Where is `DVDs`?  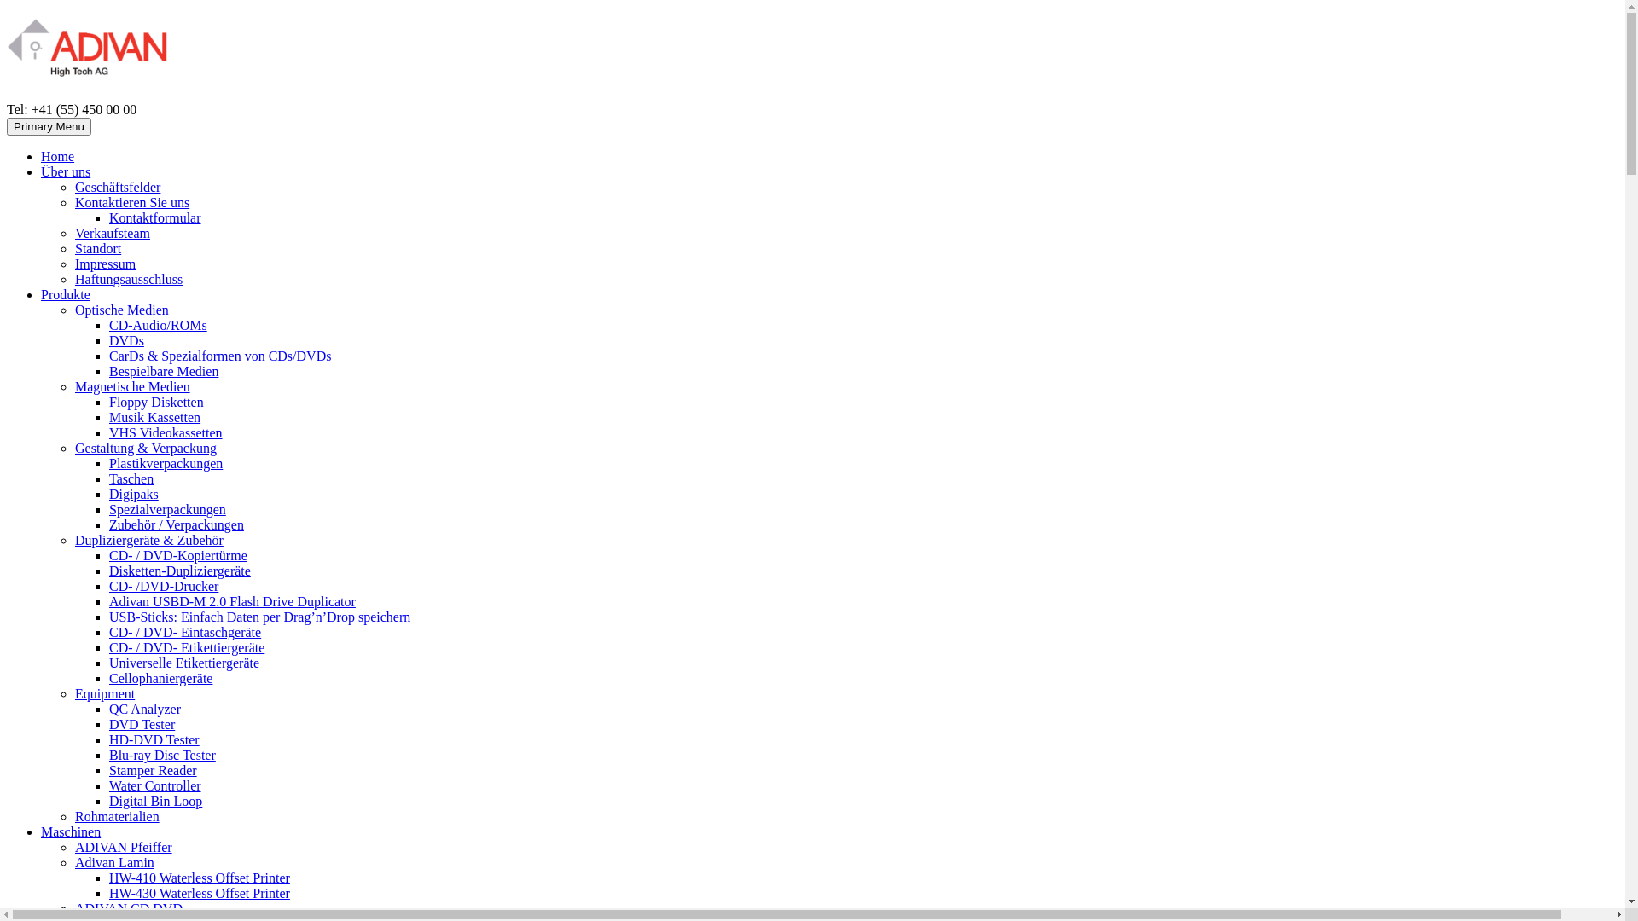
DVDs is located at coordinates (126, 341).